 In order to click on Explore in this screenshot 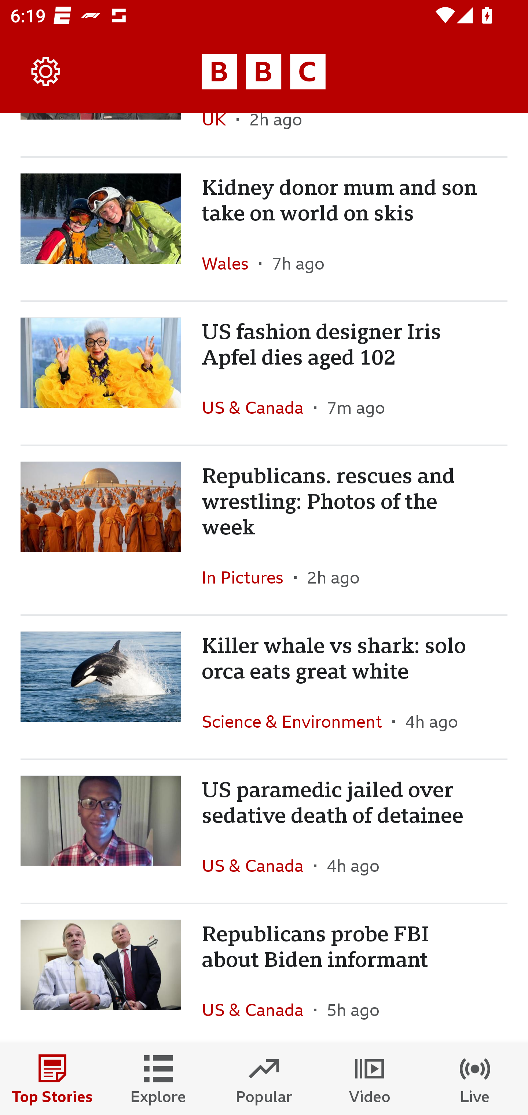, I will do `click(158, 1079)`.